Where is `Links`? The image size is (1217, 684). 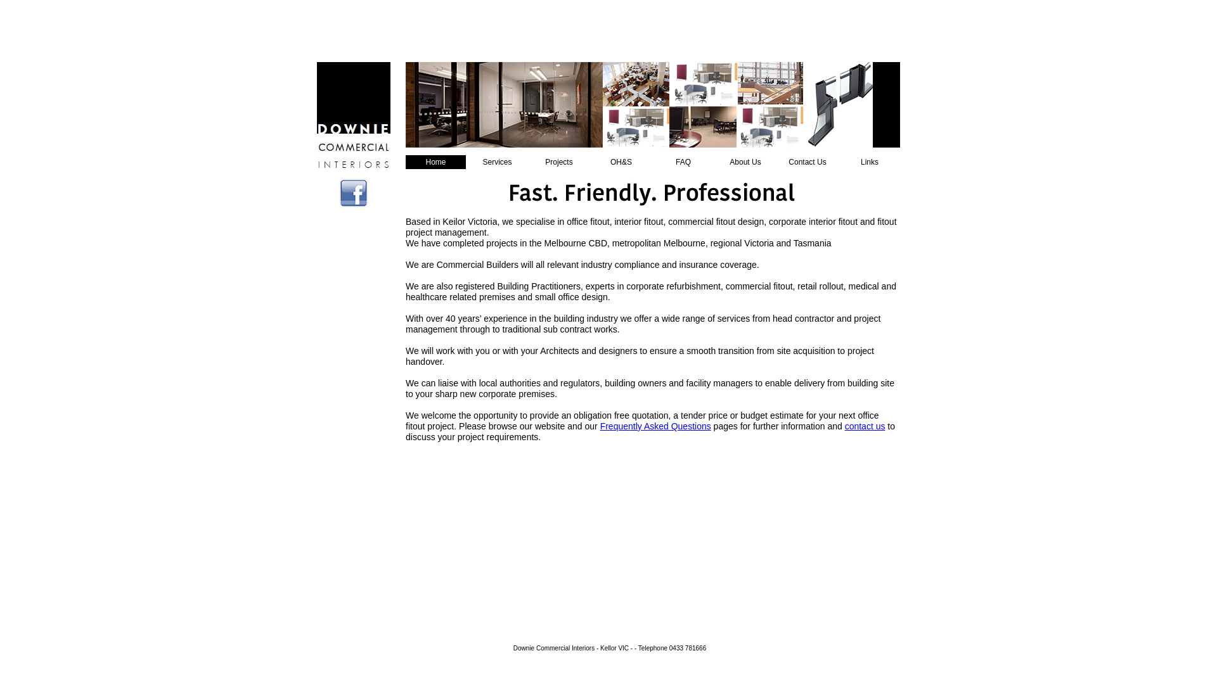
Links is located at coordinates (870, 162).